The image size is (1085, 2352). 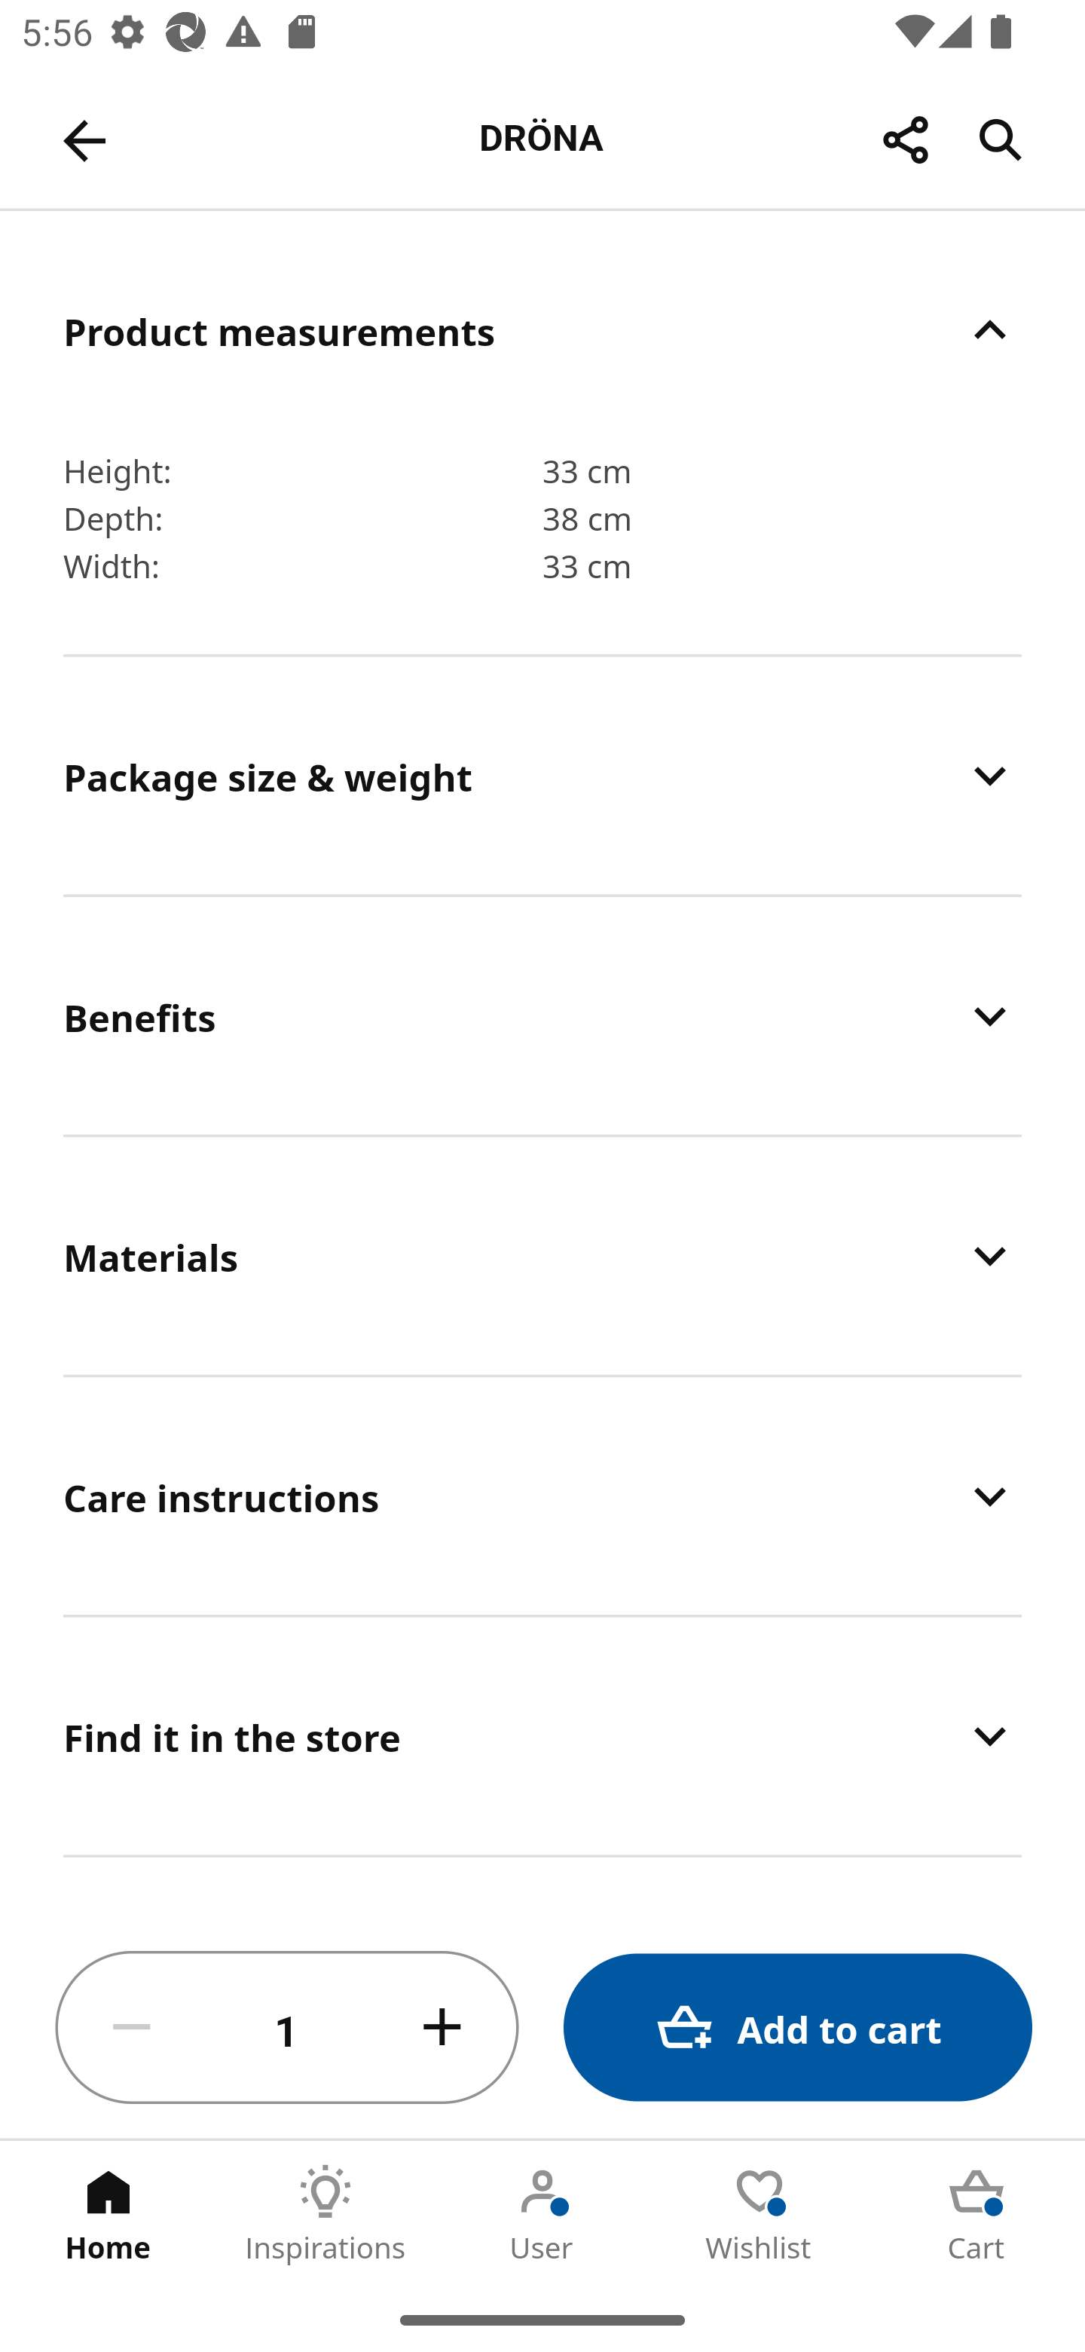 I want to click on Find it in the store, so click(x=542, y=1737).